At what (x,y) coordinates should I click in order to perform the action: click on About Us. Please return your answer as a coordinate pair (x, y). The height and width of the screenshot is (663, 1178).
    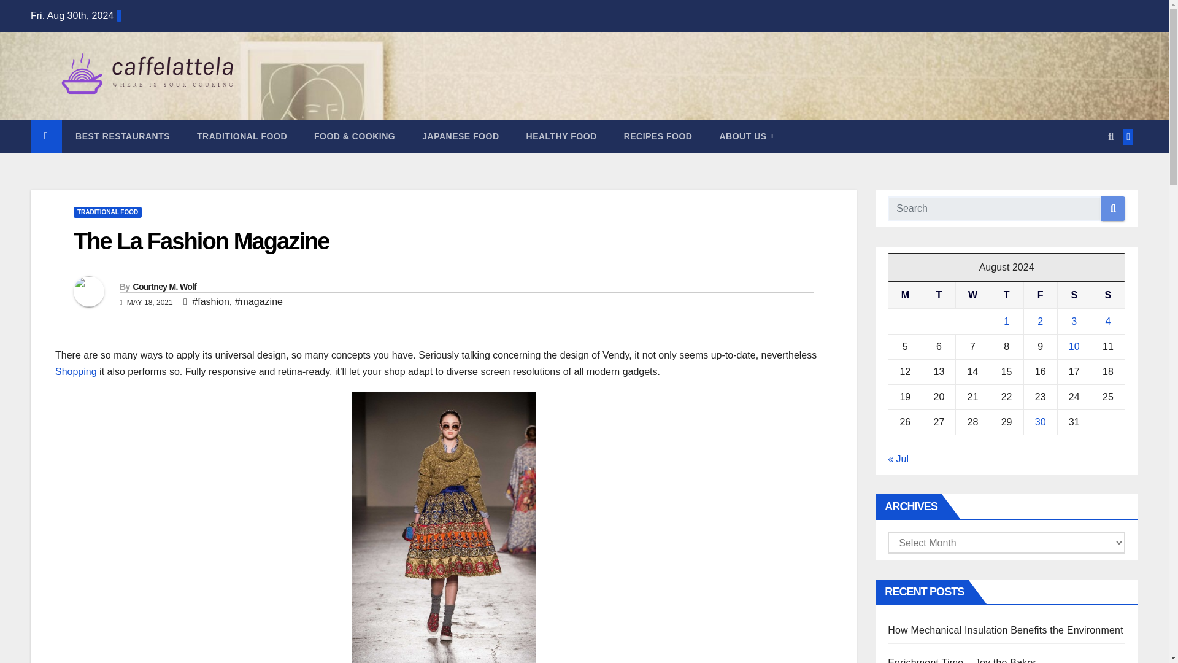
    Looking at the image, I should click on (746, 136).